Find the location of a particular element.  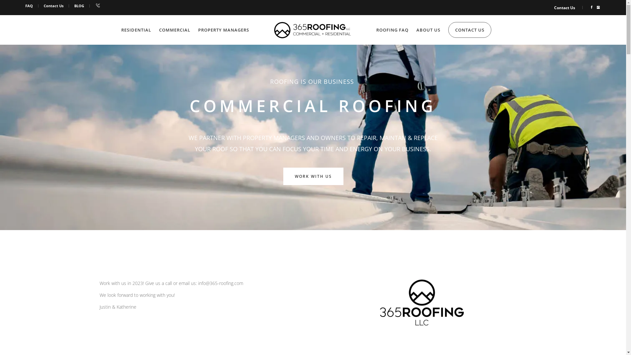

Instagram is located at coordinates (432, 228).